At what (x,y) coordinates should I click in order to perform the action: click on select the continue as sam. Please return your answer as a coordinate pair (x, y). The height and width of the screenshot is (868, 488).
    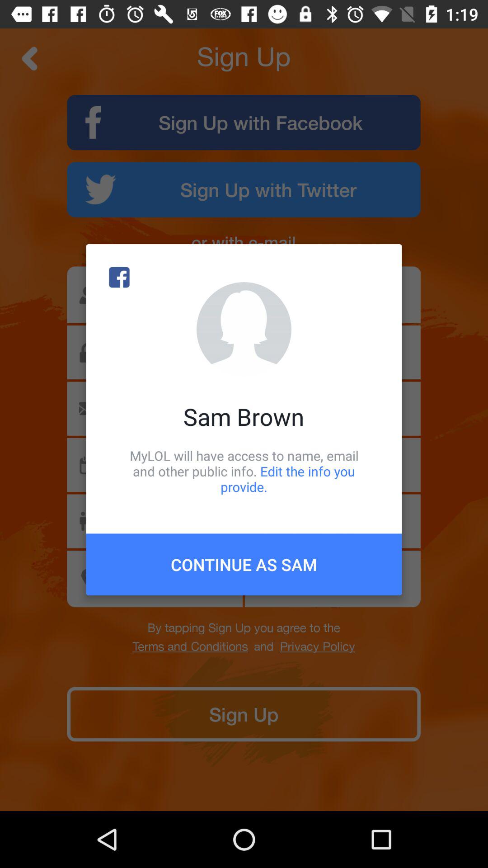
    Looking at the image, I should click on (244, 564).